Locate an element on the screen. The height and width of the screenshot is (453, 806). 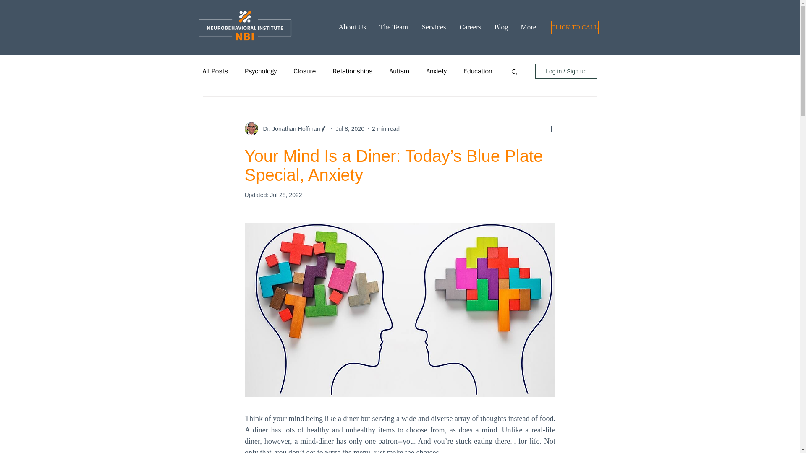
Education is located at coordinates (478, 71).